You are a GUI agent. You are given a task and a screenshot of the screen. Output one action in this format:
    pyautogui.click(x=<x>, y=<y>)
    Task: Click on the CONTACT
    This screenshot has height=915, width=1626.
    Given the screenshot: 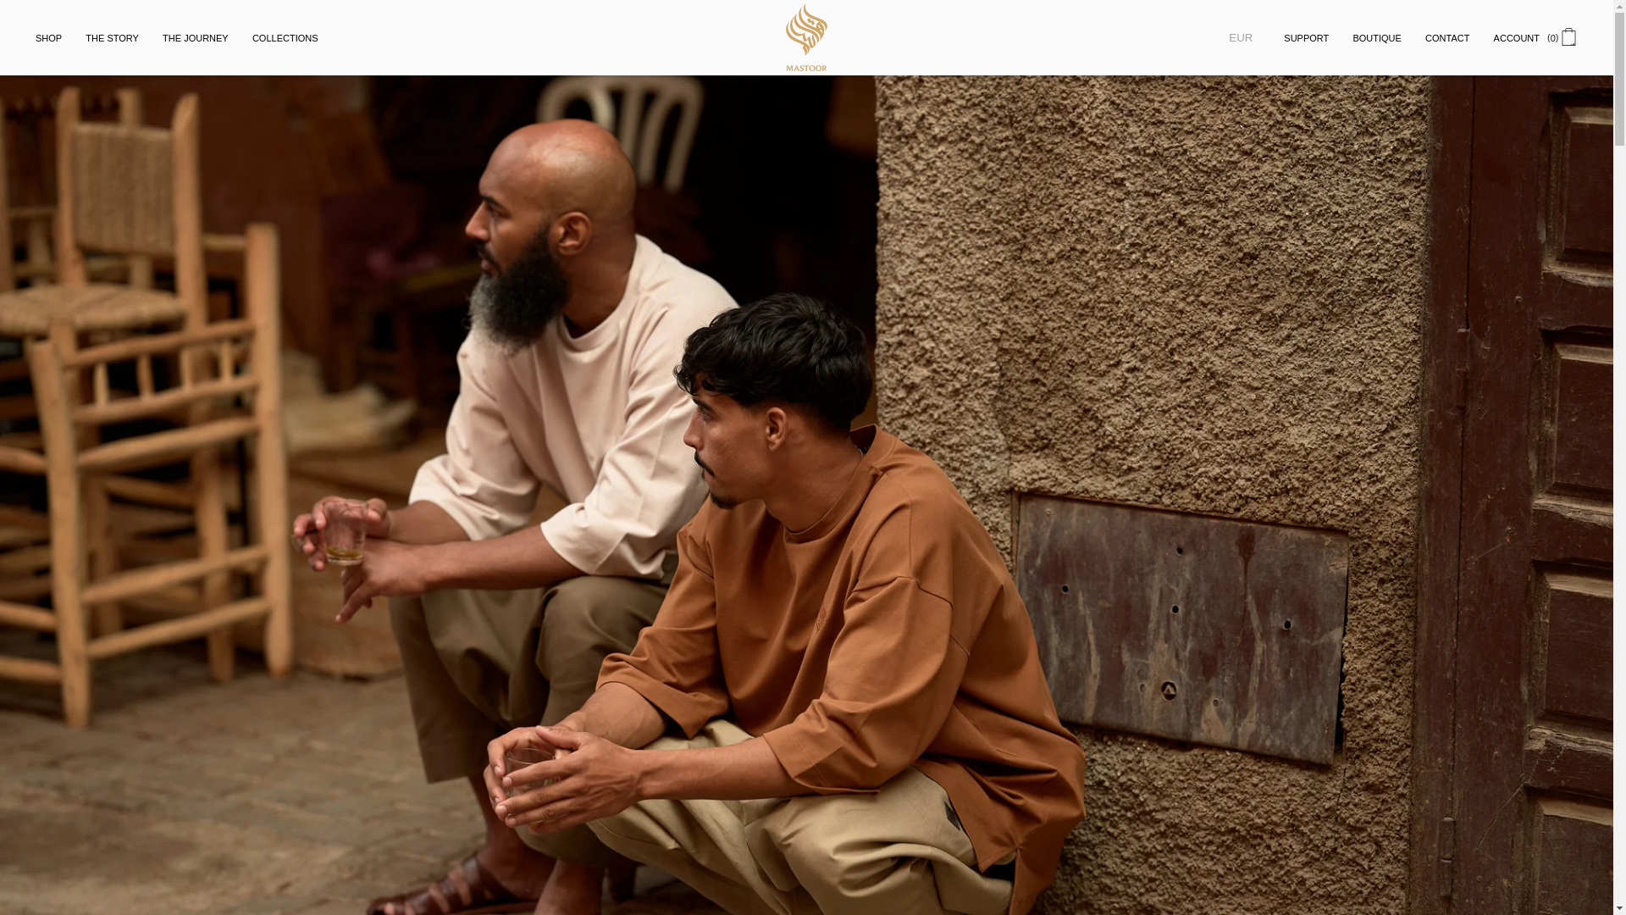 What is the action you would take?
    pyautogui.click(x=1446, y=37)
    